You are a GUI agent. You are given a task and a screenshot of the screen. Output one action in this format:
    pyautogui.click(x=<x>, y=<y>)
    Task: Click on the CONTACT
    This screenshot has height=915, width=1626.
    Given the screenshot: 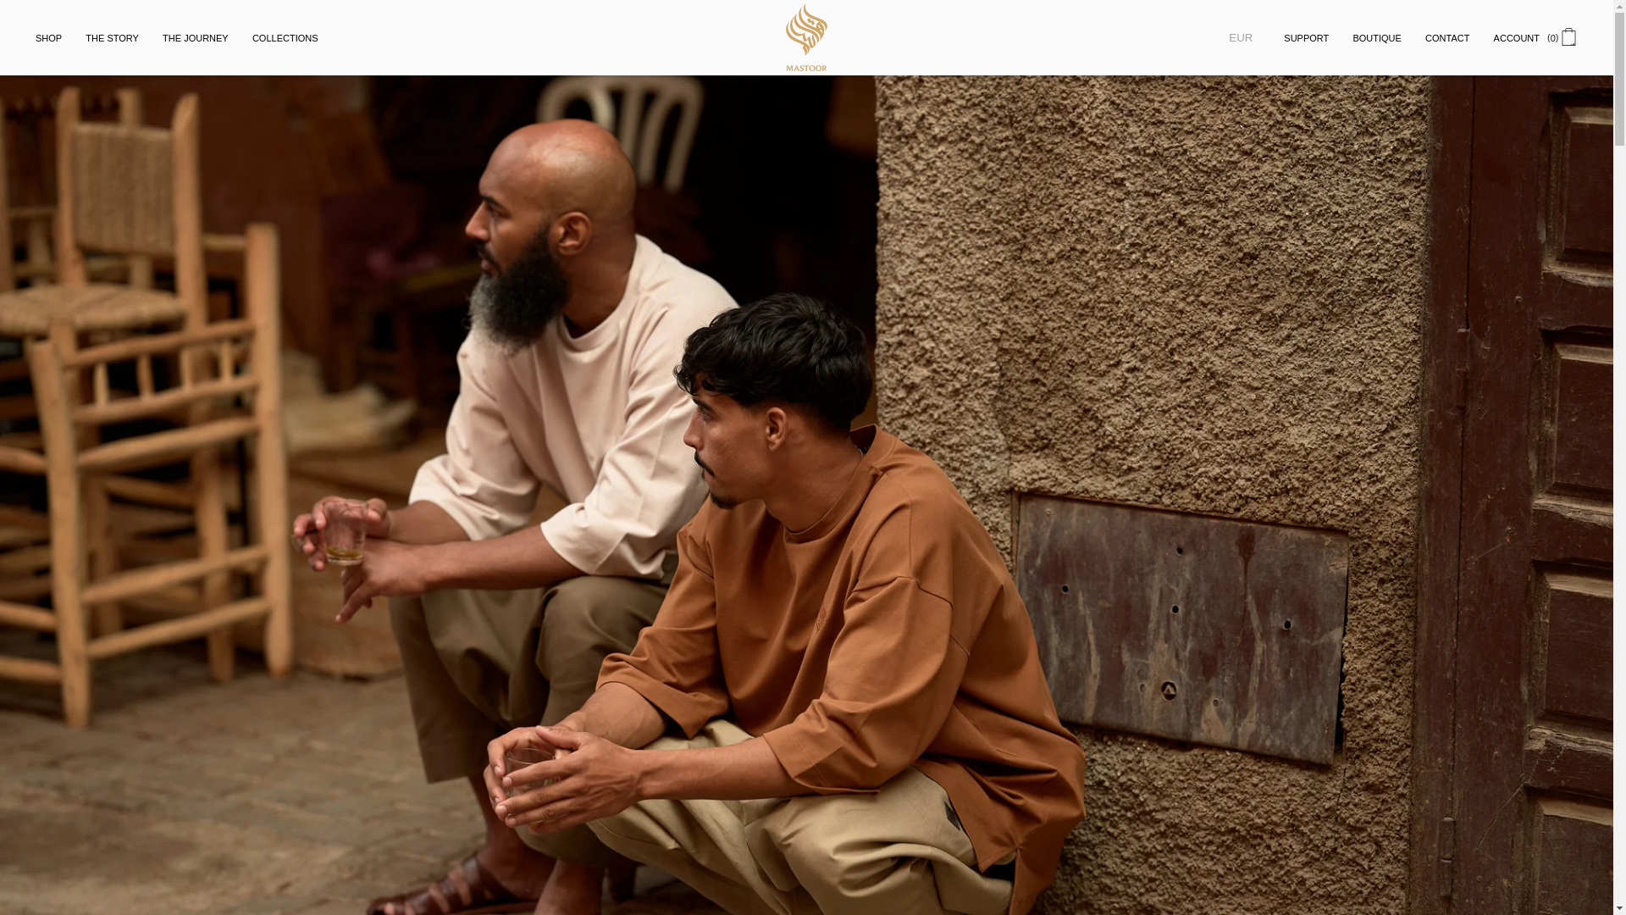 What is the action you would take?
    pyautogui.click(x=1446, y=37)
    